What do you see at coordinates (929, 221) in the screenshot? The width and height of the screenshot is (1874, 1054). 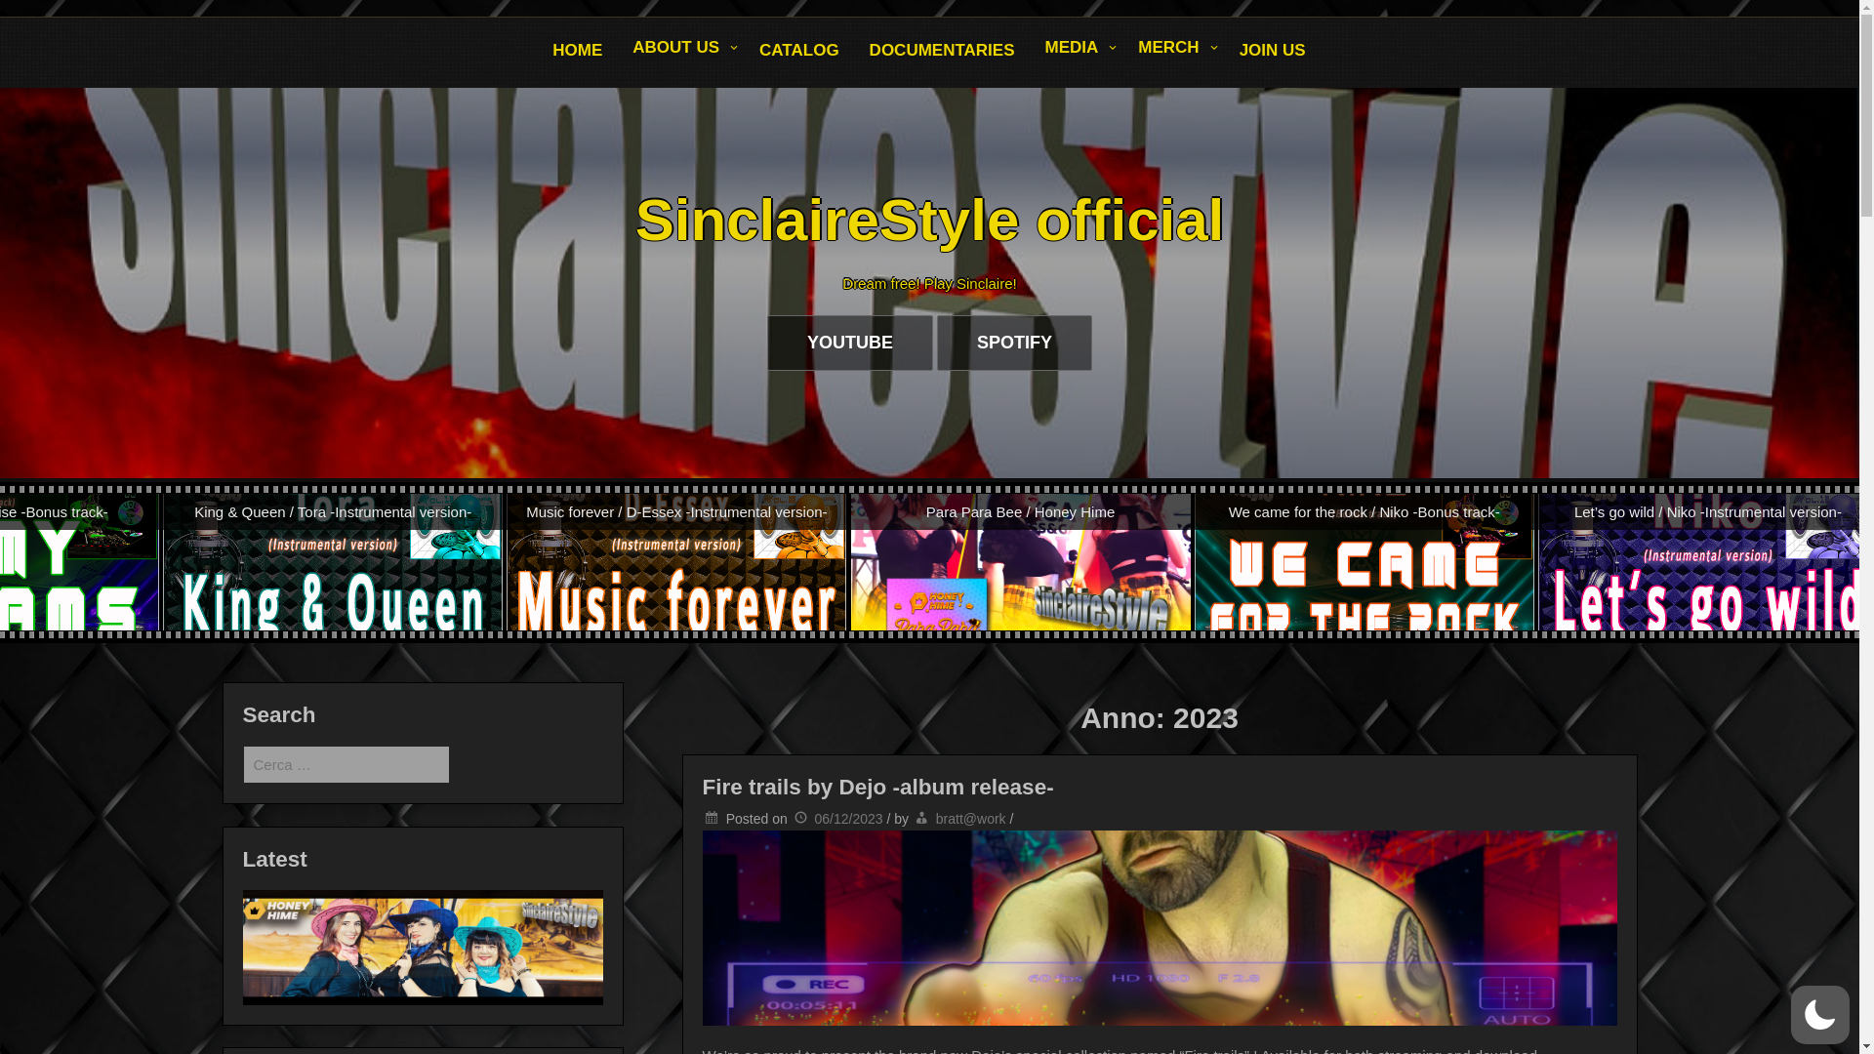 I see `SinclaireStyle official` at bounding box center [929, 221].